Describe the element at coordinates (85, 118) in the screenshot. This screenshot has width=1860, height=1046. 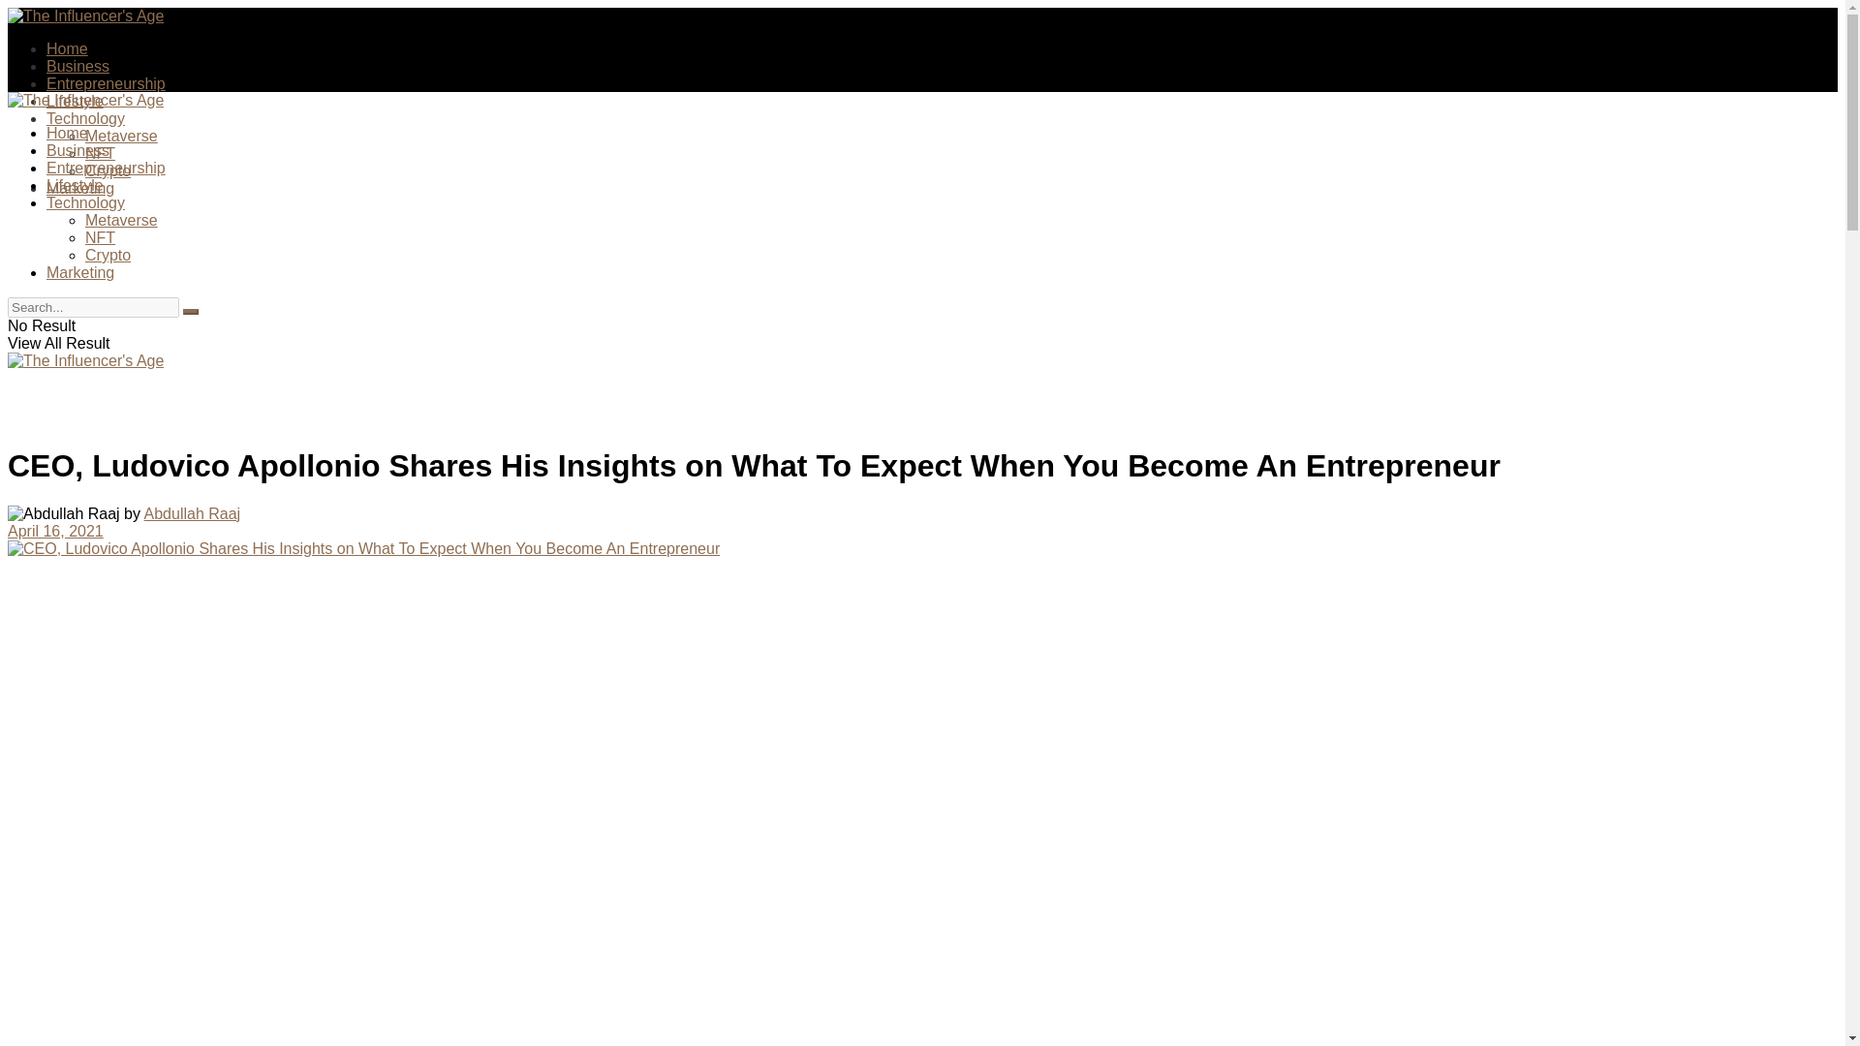
I see `Technology` at that location.